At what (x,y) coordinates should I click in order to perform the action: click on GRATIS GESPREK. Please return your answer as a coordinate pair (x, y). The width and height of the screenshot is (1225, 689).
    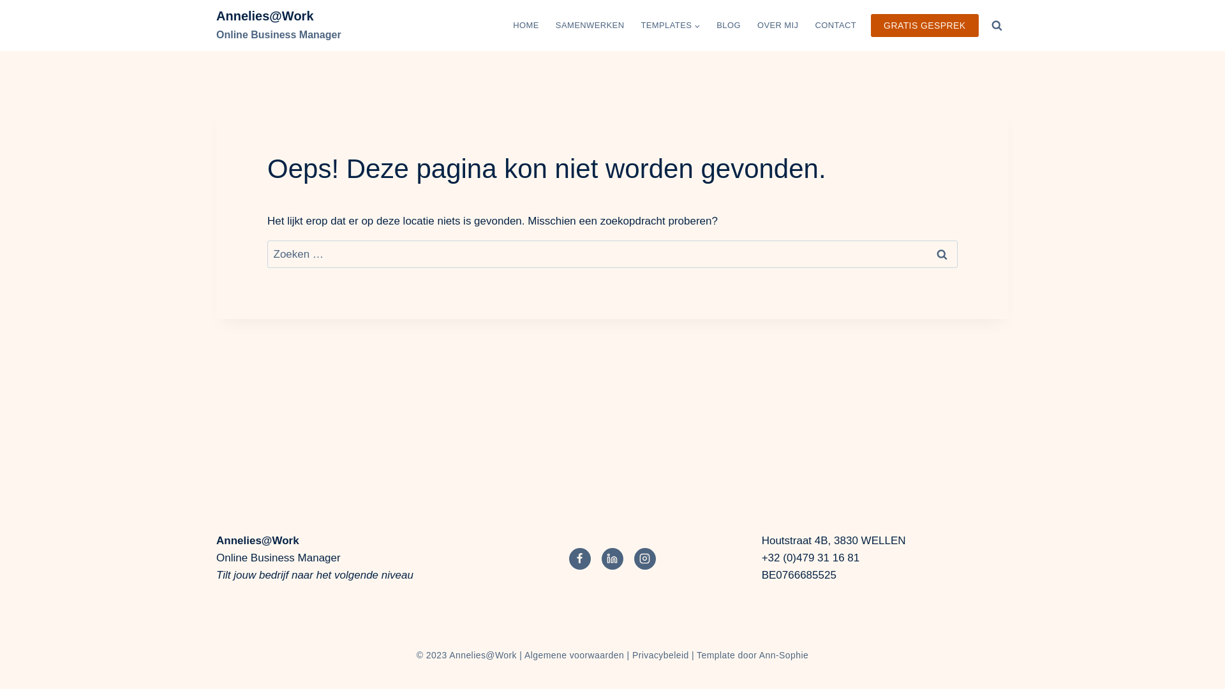
    Looking at the image, I should click on (925, 26).